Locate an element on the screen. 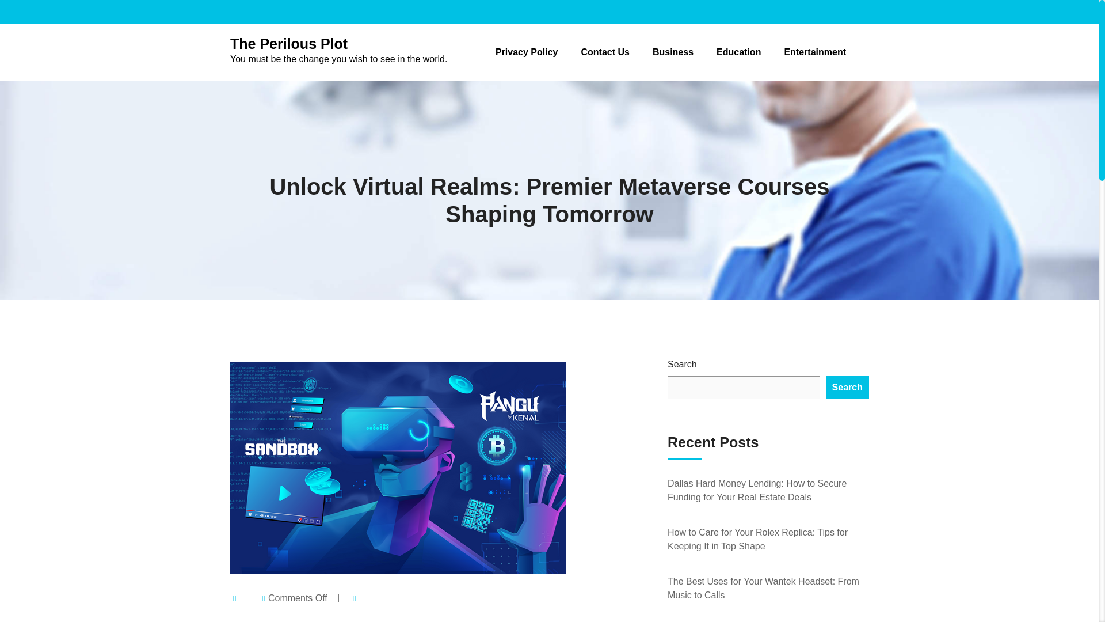 The image size is (1105, 622). Entertainment is located at coordinates (815, 52).